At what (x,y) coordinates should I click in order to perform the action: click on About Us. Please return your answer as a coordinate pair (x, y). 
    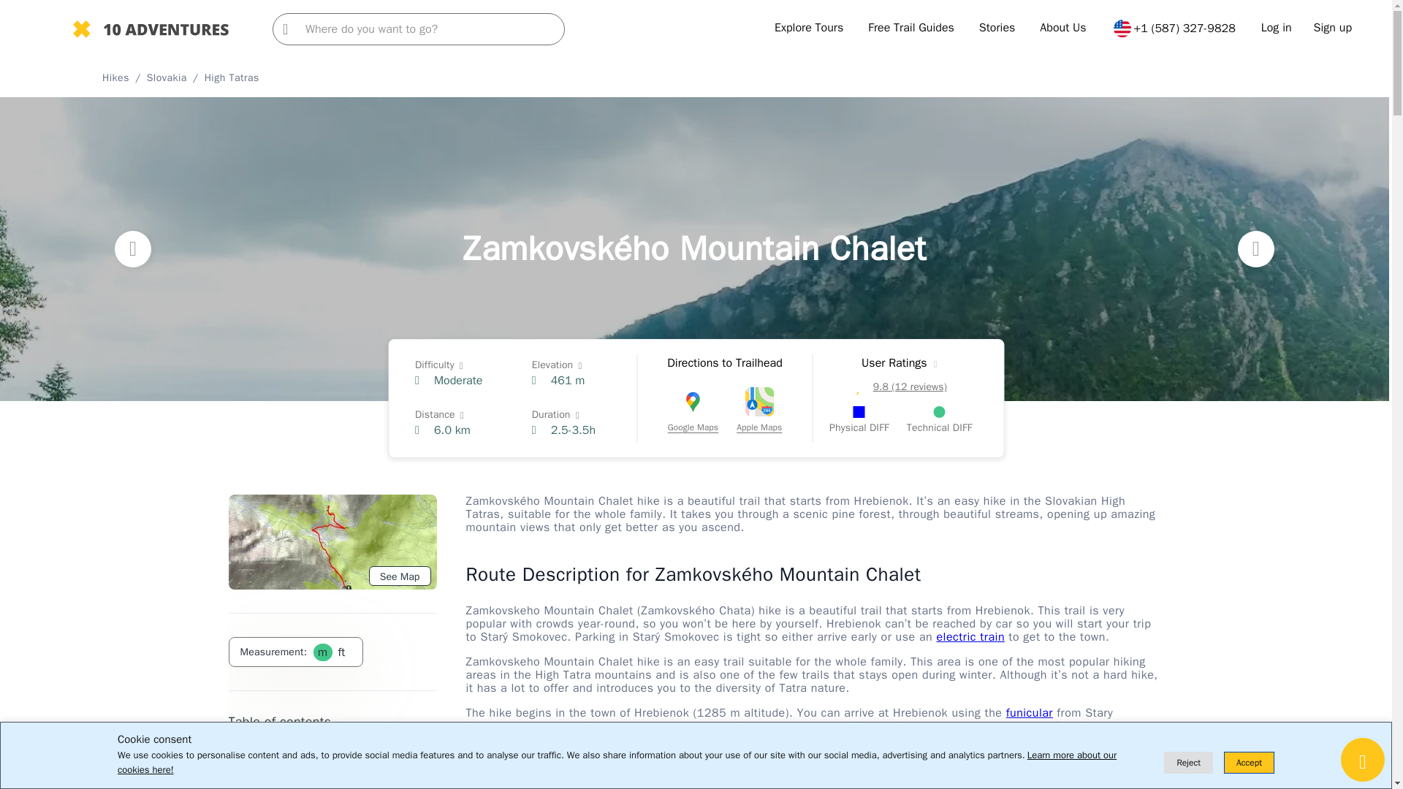
    Looking at the image, I should click on (1062, 28).